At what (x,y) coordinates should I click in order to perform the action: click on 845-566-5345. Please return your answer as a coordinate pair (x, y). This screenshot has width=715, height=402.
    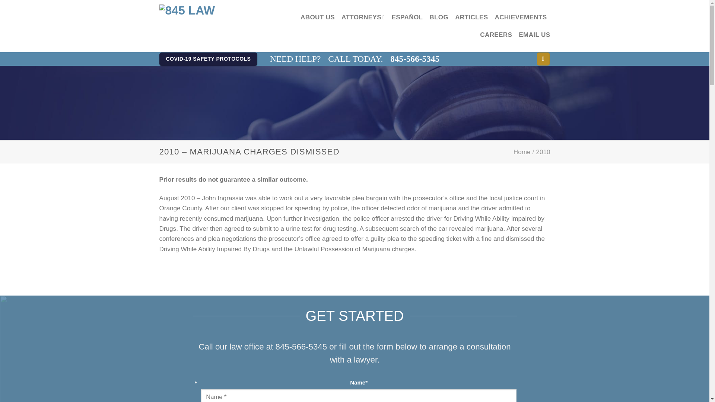
    Looking at the image, I should click on (415, 59).